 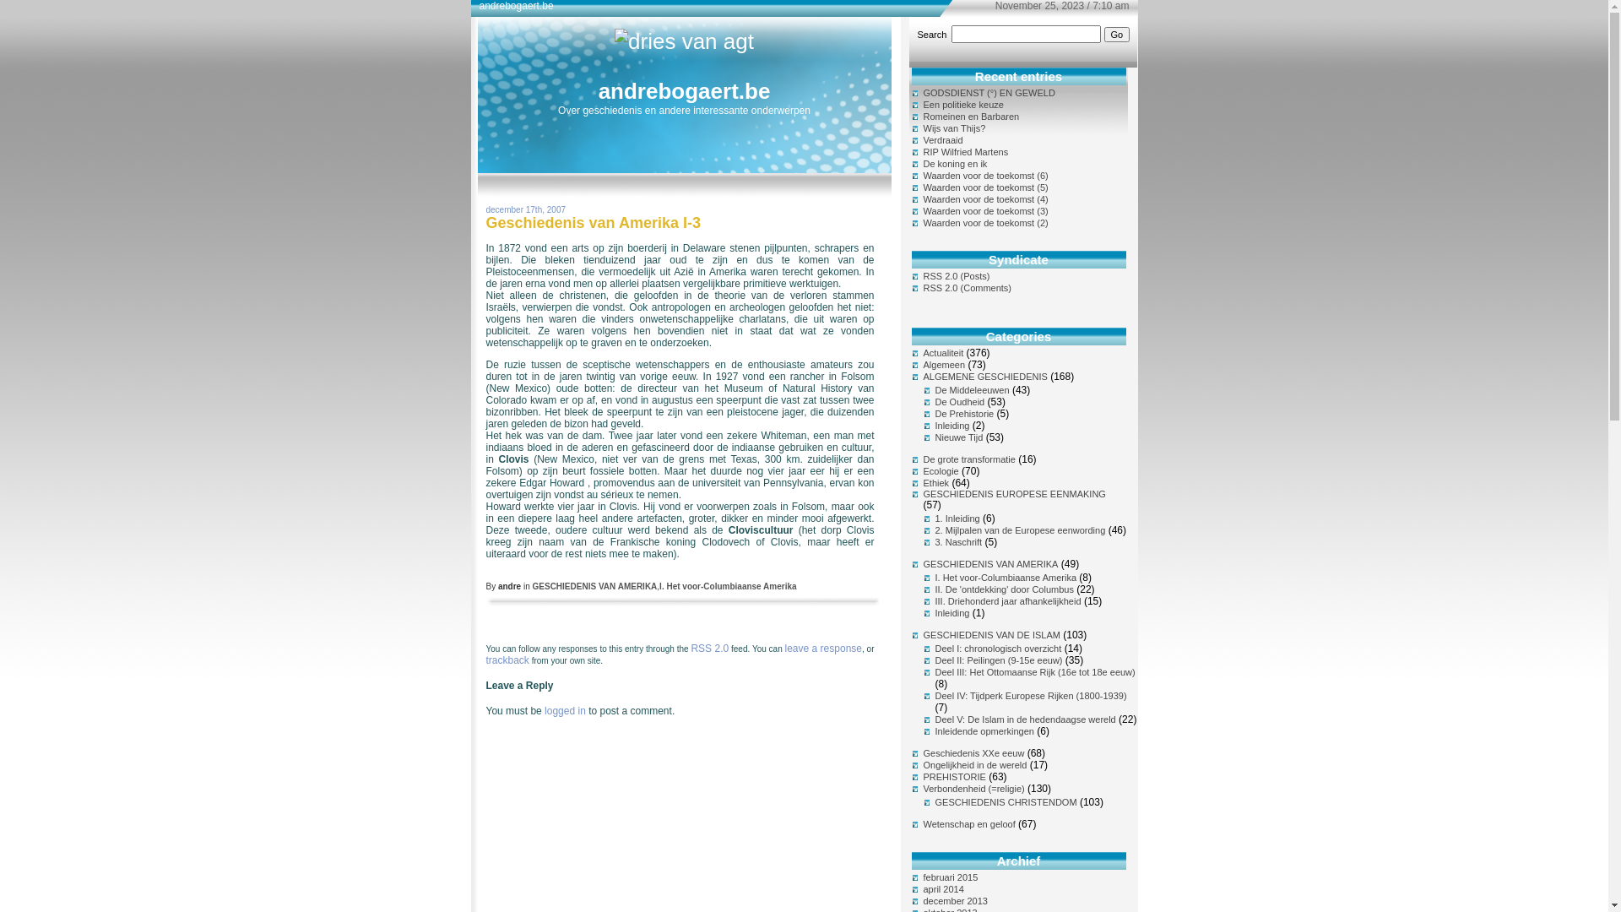 I want to click on Deel III: Het Ottomaanse Rijk (16e tot 18e eeuw), so click(x=1035, y=672).